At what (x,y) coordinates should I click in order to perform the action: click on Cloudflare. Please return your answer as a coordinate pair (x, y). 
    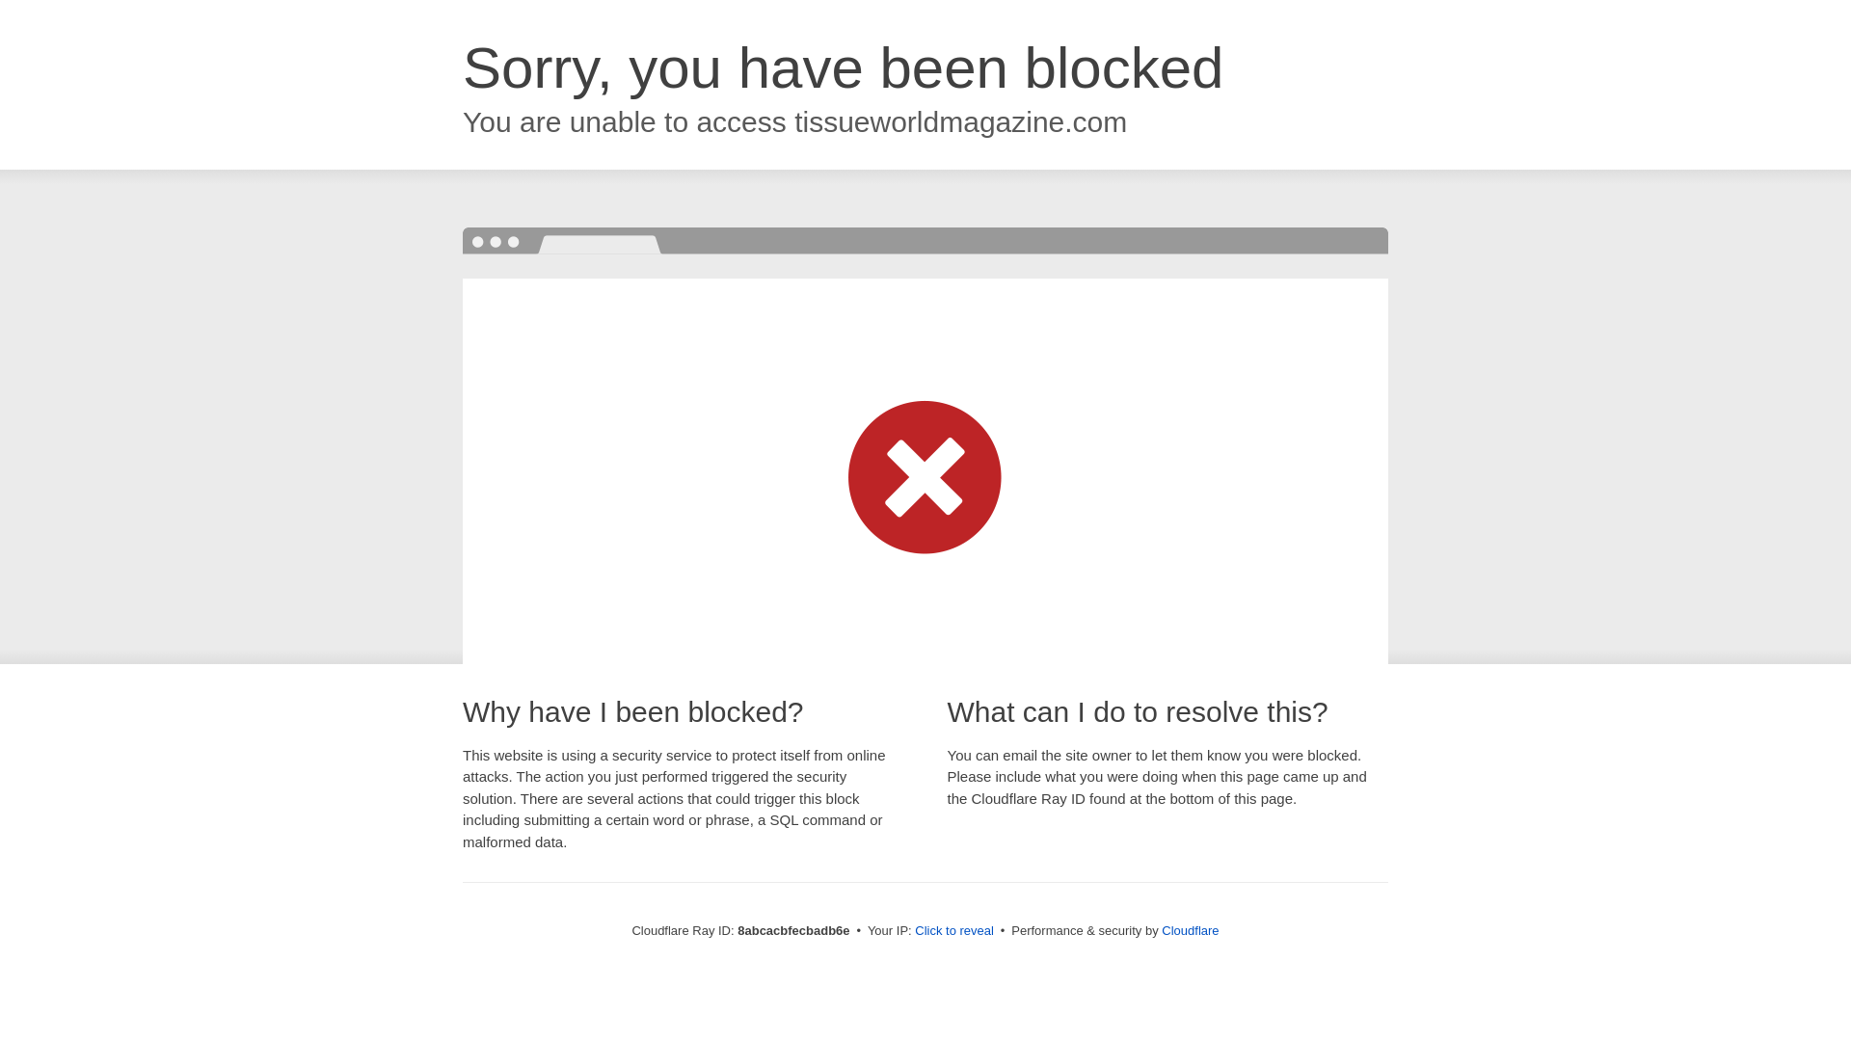
    Looking at the image, I should click on (1190, 930).